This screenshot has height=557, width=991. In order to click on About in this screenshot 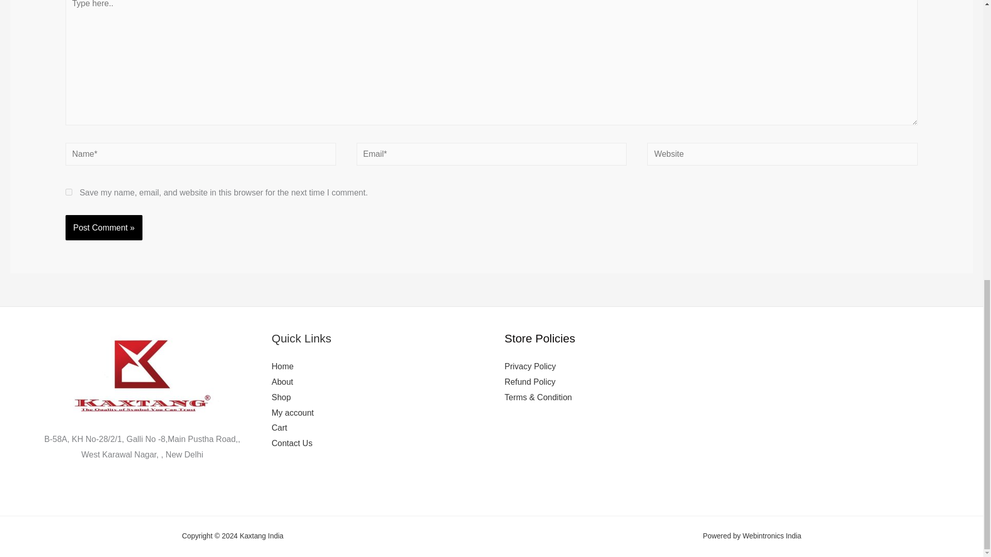, I will do `click(282, 382)`.